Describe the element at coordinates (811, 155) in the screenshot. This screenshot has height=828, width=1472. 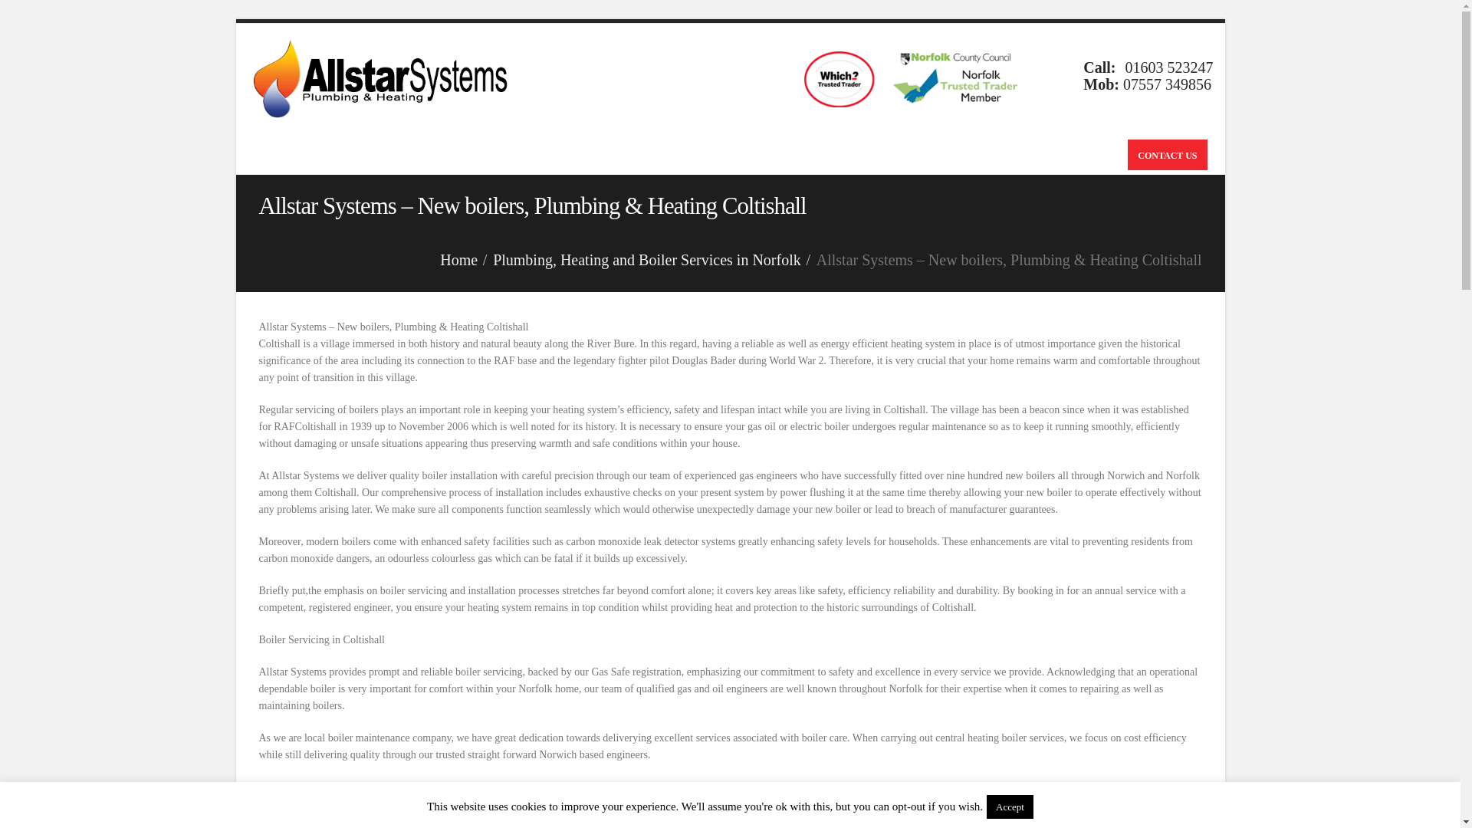
I see `ABOUT US` at that location.